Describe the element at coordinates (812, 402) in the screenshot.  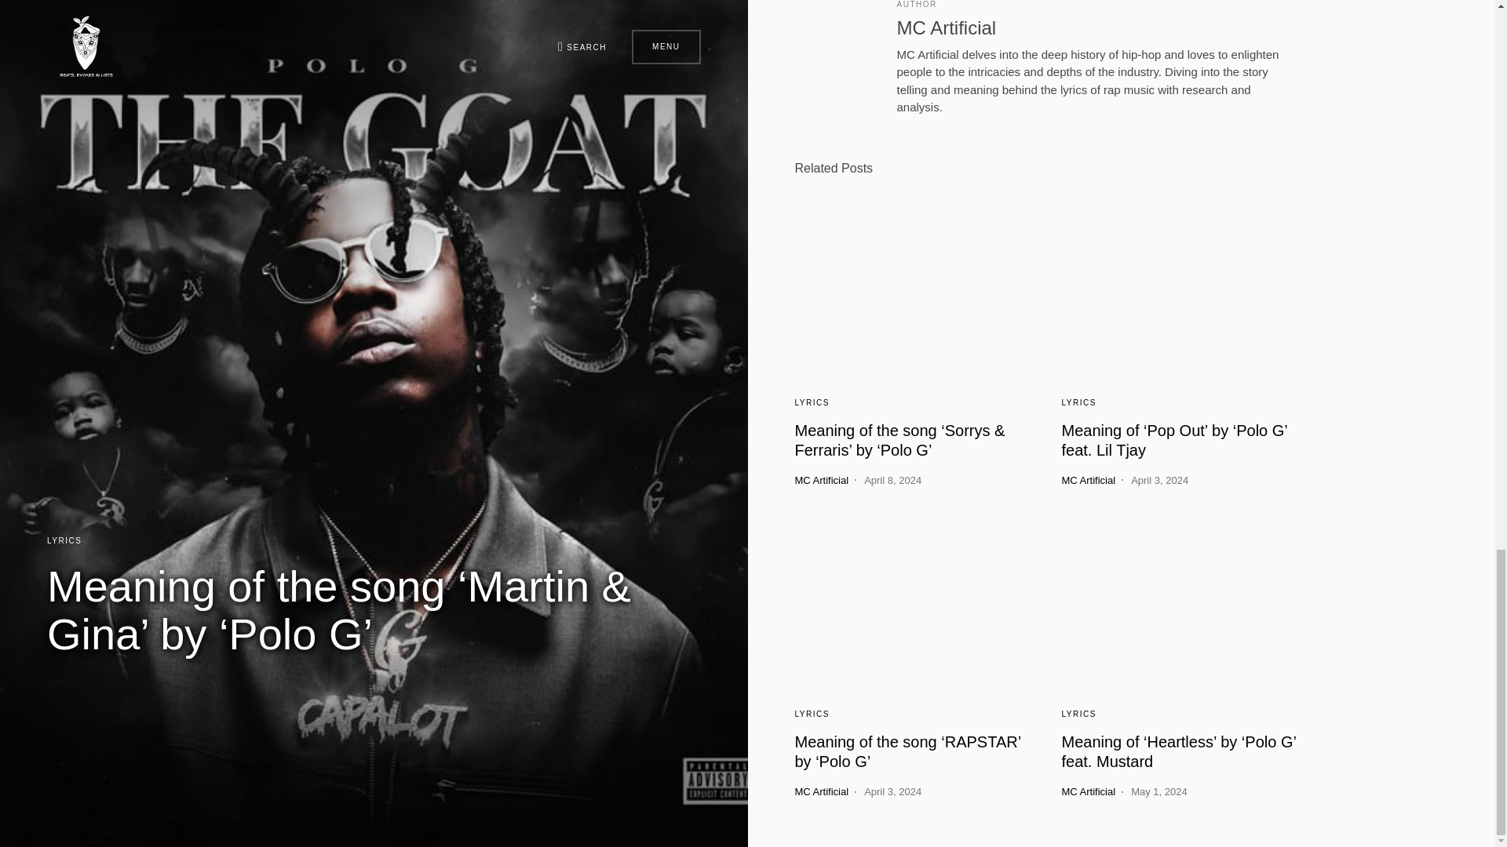
I see `LYRICS` at that location.